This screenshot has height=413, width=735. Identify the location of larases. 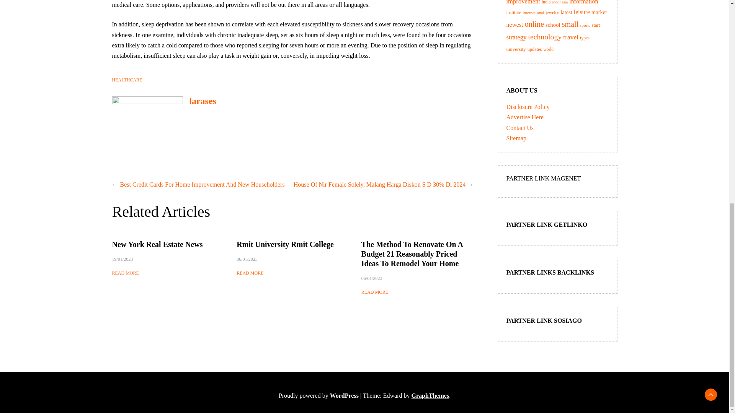
(202, 101).